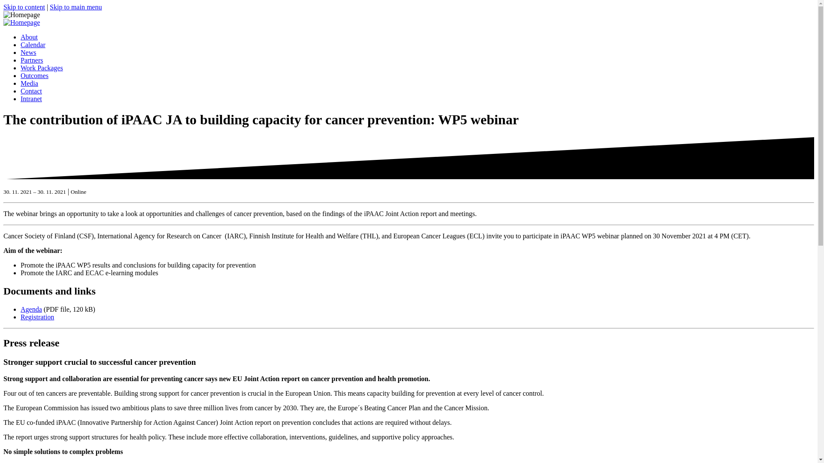 The height and width of the screenshot is (463, 824). I want to click on News, so click(28, 52).